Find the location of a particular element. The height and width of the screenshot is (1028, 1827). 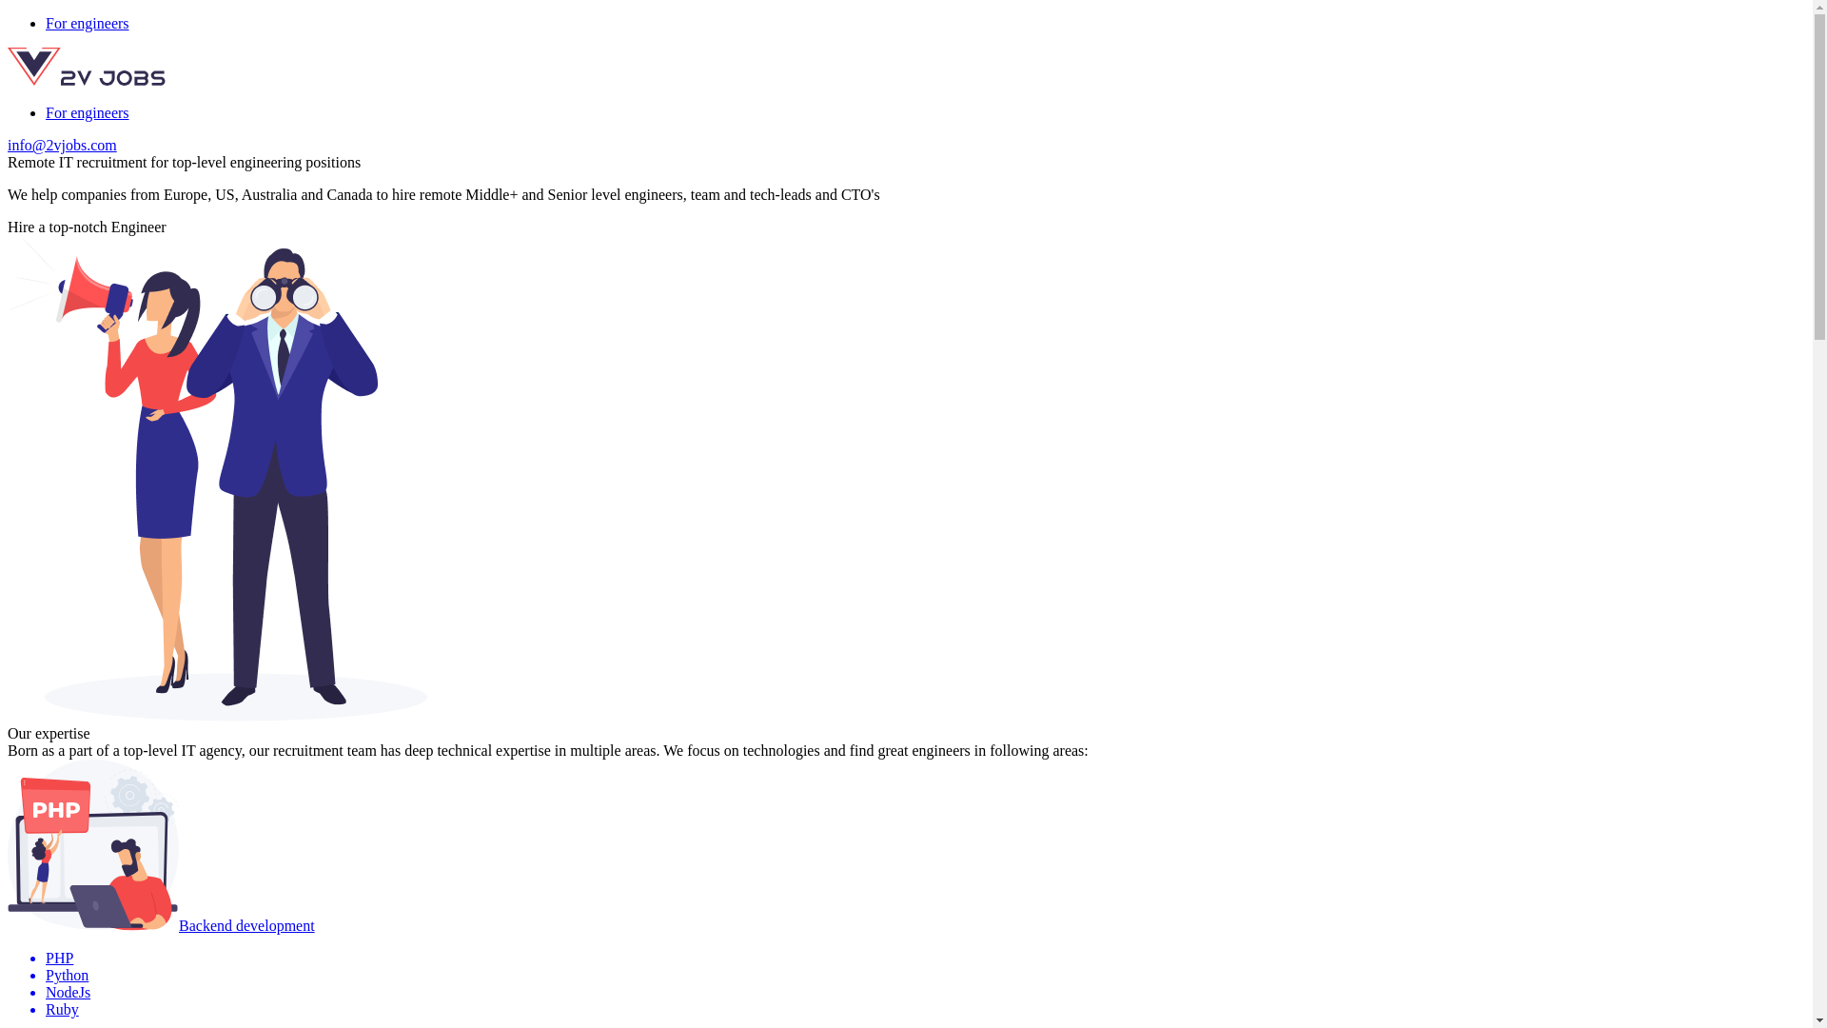

For engineers is located at coordinates (88, 23).